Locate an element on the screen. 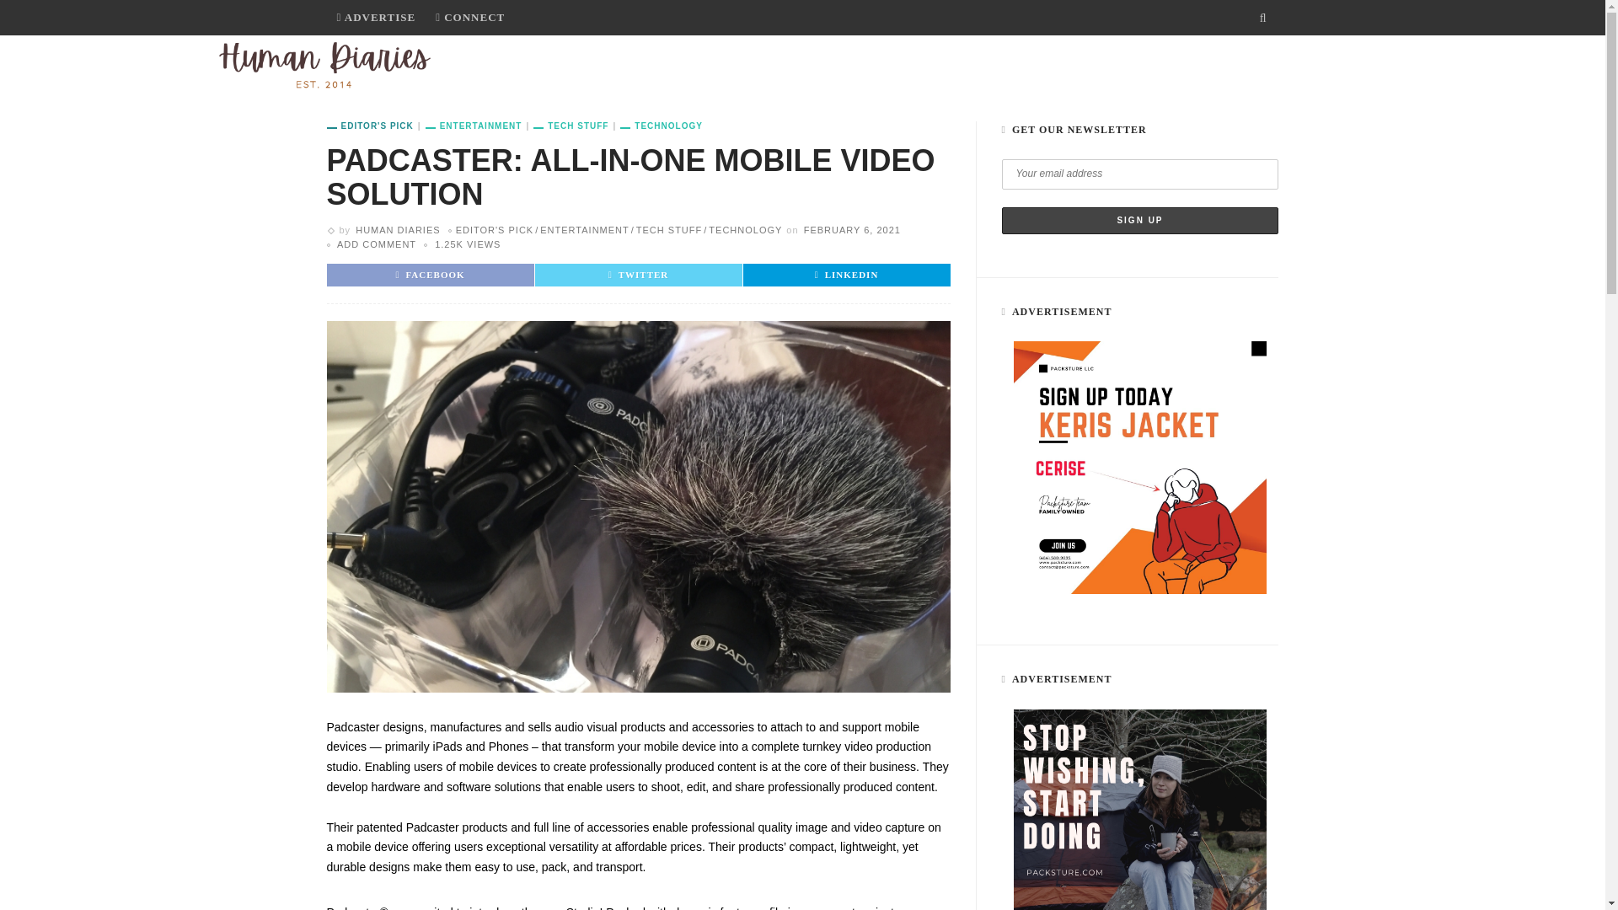 Image resolution: width=1618 pixels, height=910 pixels. Padcaster: all-in-one mobile video solution is located at coordinates (467, 244).